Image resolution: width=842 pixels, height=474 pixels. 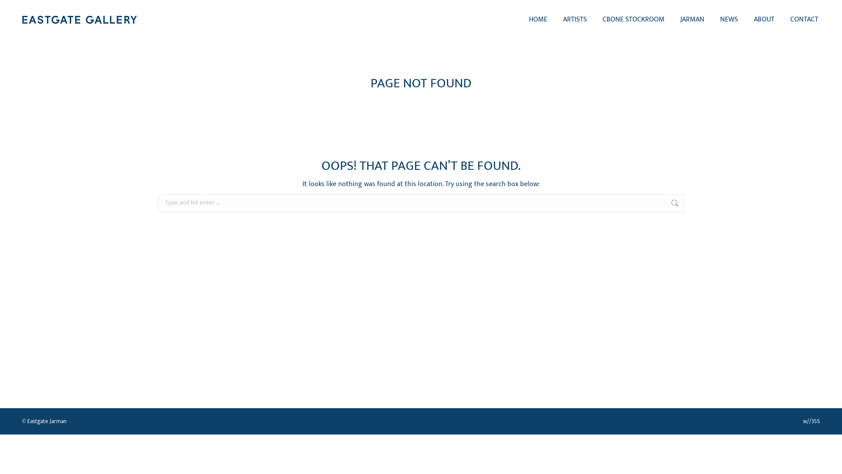 What do you see at coordinates (697, 204) in the screenshot?
I see `Go!` at bounding box center [697, 204].